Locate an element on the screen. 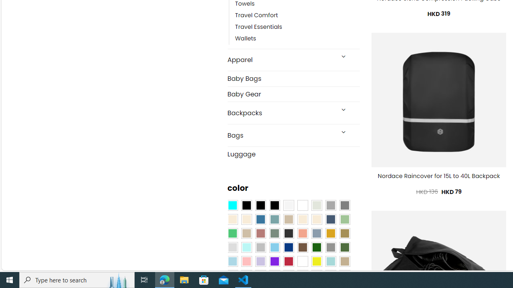 The height and width of the screenshot is (288, 513). Cream is located at coordinates (316, 219).